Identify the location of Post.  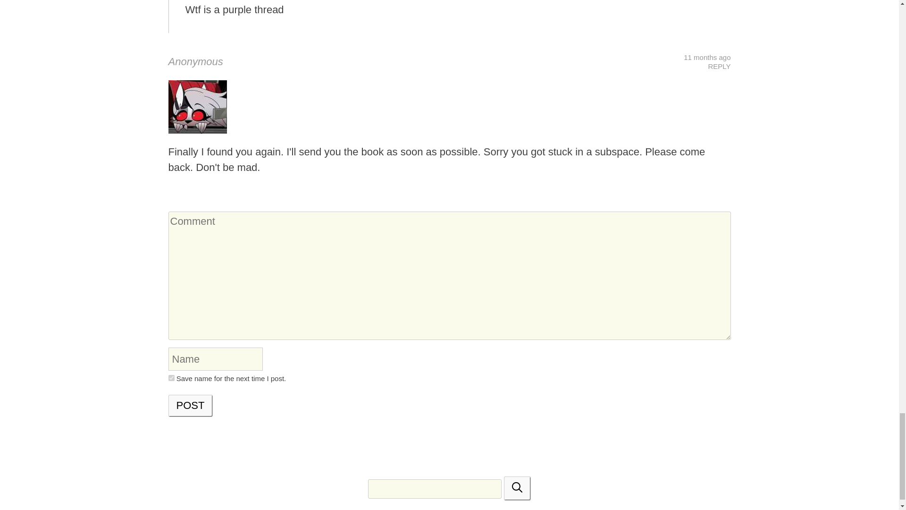
(190, 406).